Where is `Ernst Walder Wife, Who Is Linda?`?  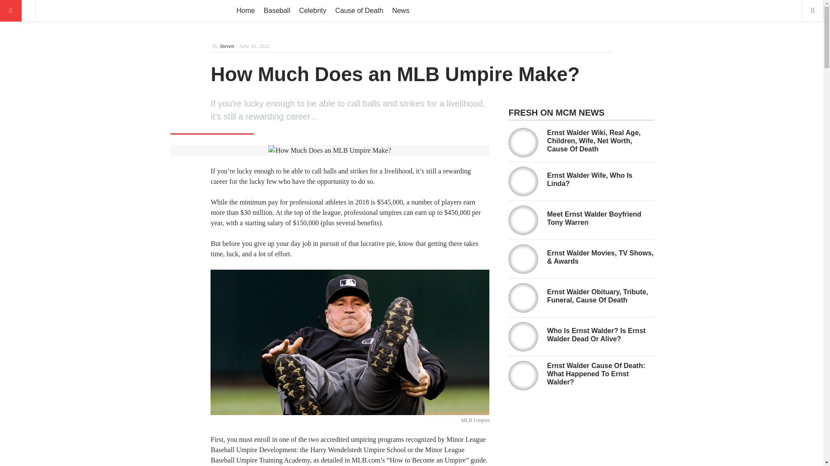
Ernst Walder Wife, Who Is Linda? is located at coordinates (590, 179).